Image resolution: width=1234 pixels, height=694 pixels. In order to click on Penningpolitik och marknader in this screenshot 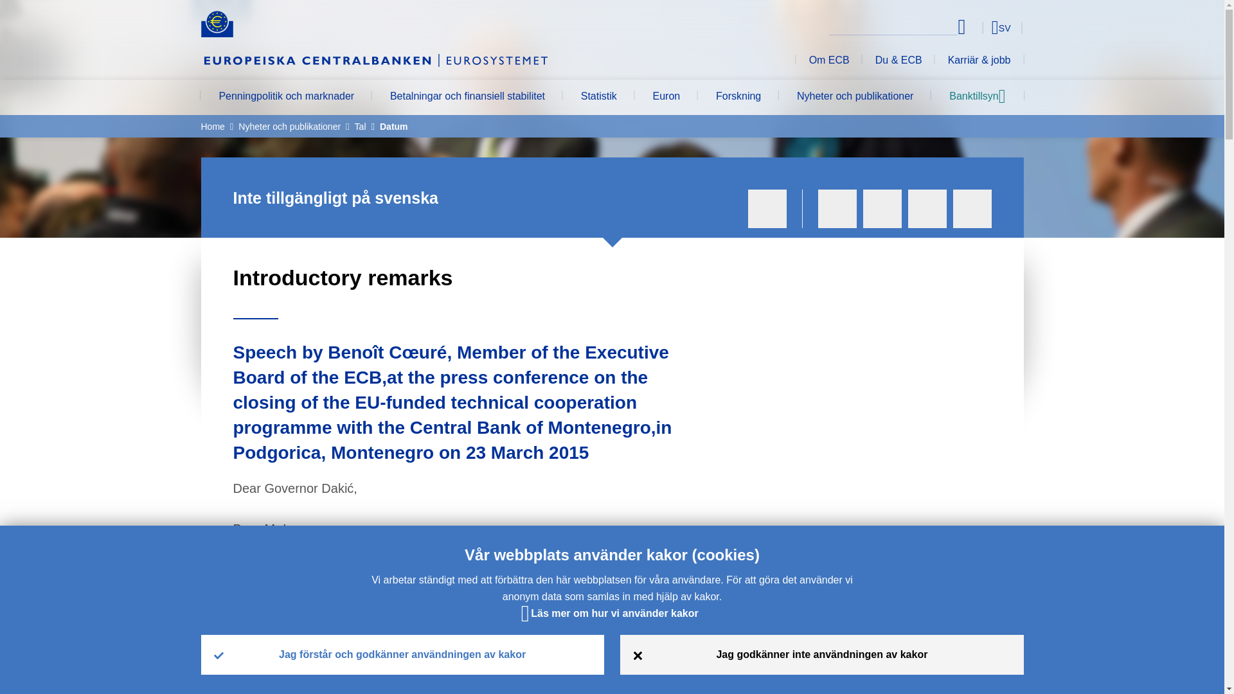, I will do `click(286, 98)`.